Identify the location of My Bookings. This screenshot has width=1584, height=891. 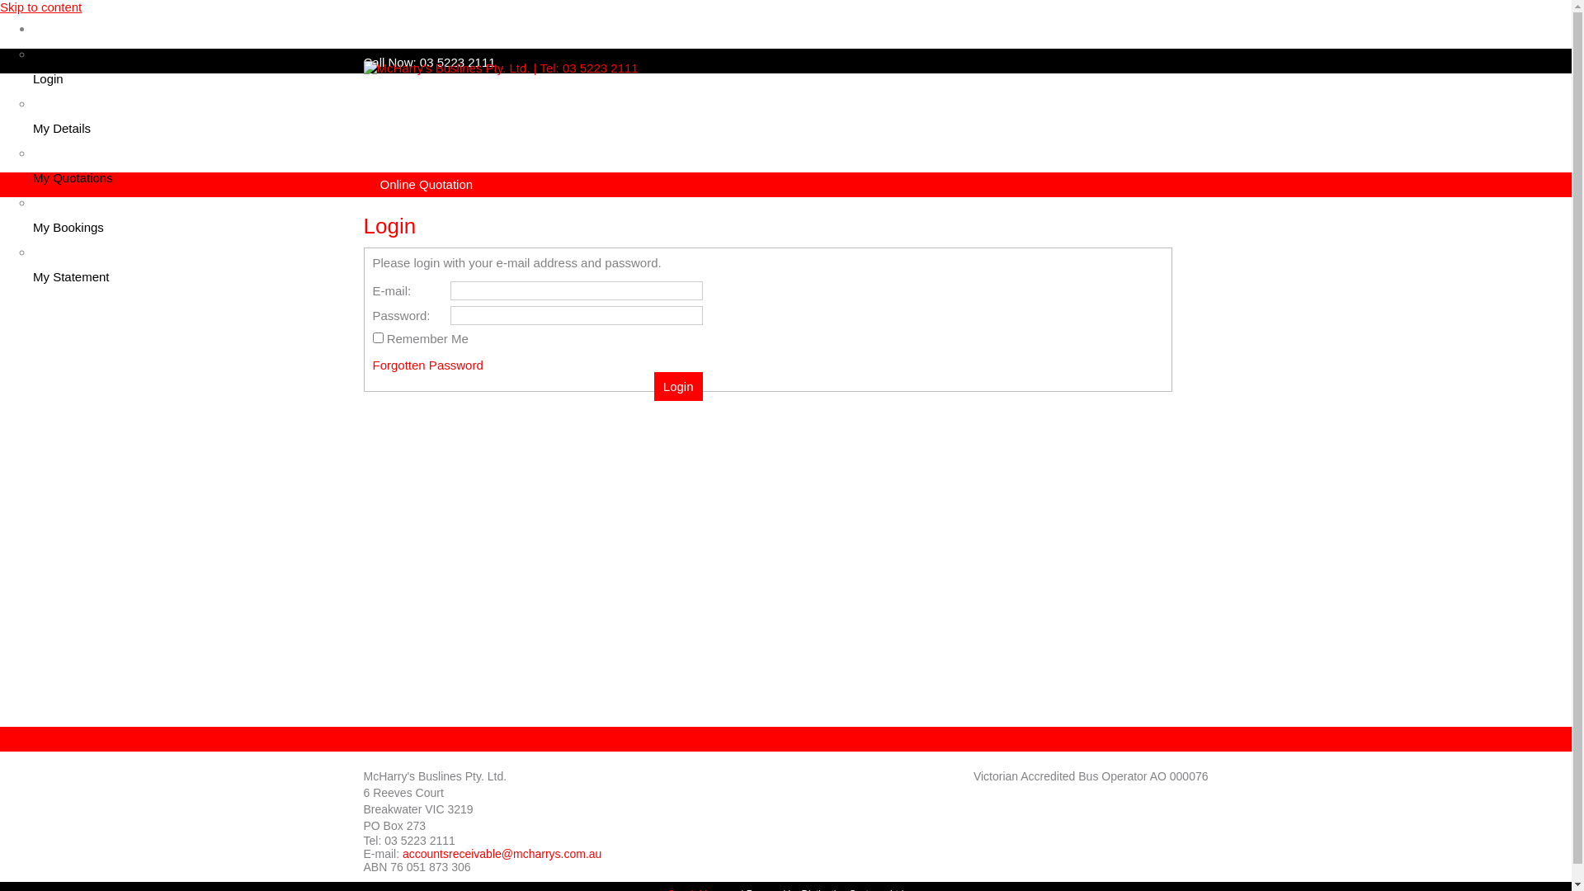
(802, 215).